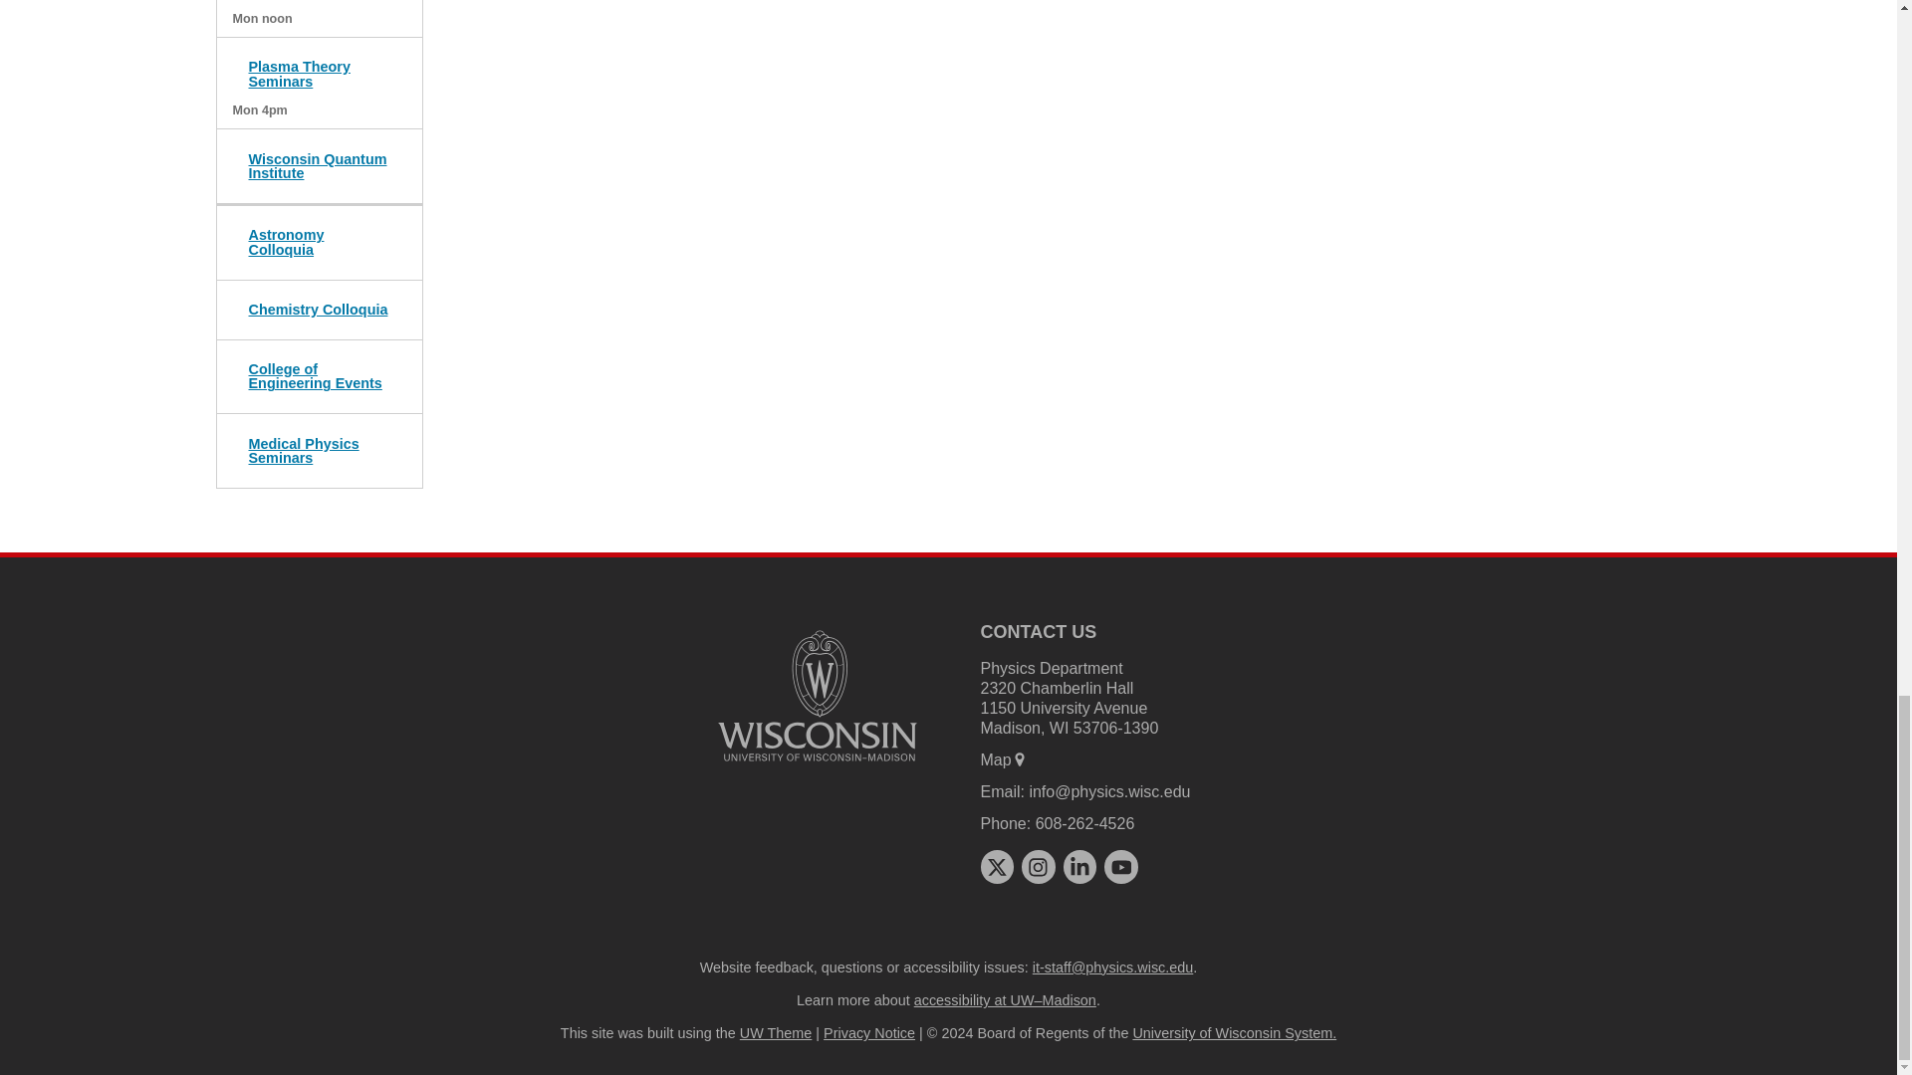 This screenshot has width=1912, height=1075. I want to click on University logo that links to main university website, so click(817, 696).